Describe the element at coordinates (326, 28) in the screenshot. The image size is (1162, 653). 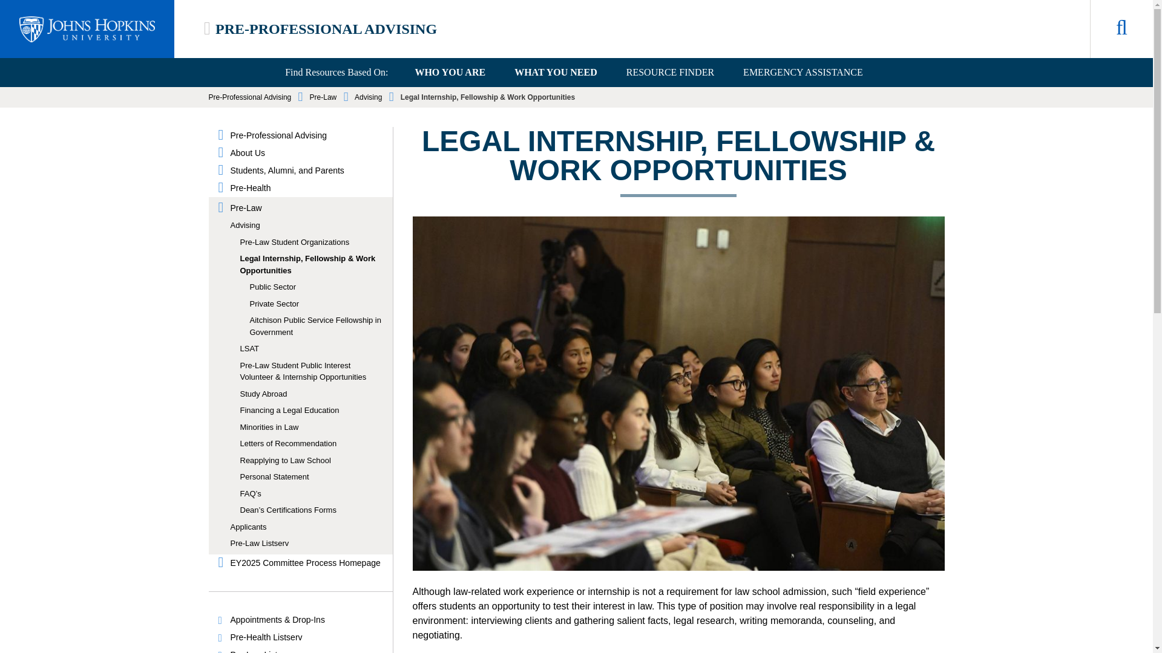
I see `PRE-PROFESSIONAL ADVISING` at that location.